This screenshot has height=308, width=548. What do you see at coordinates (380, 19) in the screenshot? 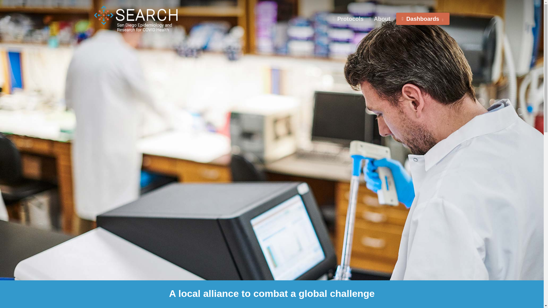
I see `About` at bounding box center [380, 19].